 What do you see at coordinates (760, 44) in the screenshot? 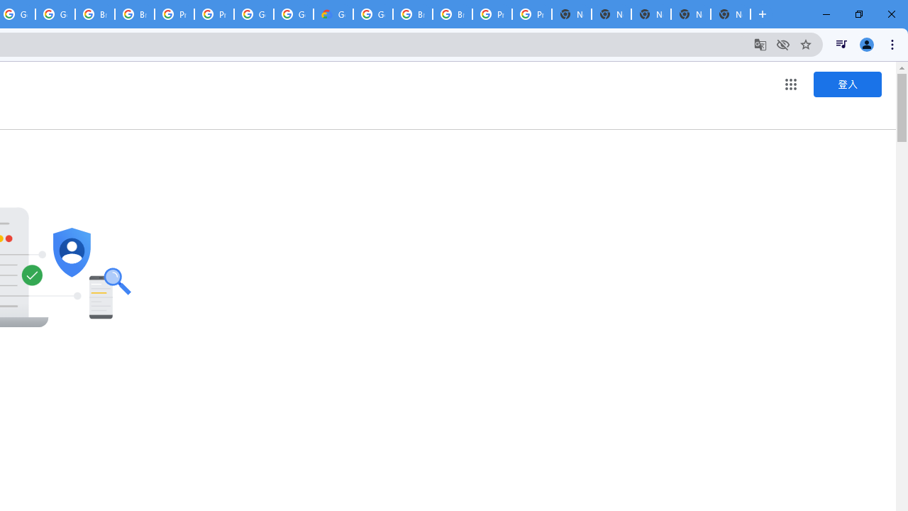
I see `Translate this page` at bounding box center [760, 44].